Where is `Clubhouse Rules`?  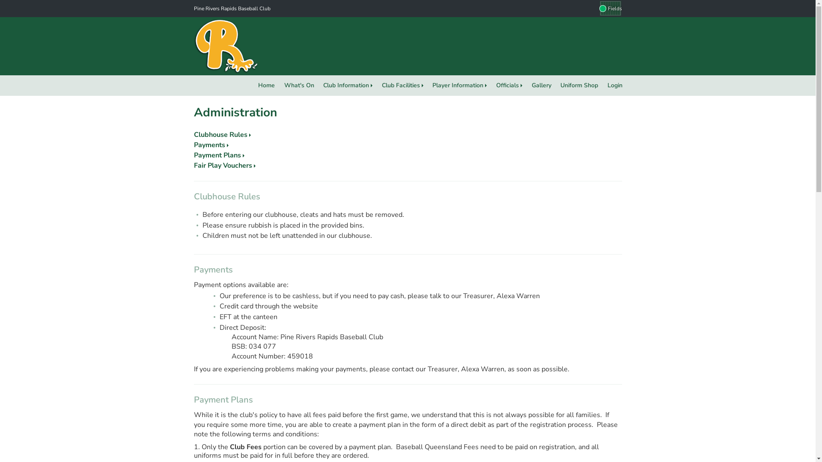 Clubhouse Rules is located at coordinates (222, 135).